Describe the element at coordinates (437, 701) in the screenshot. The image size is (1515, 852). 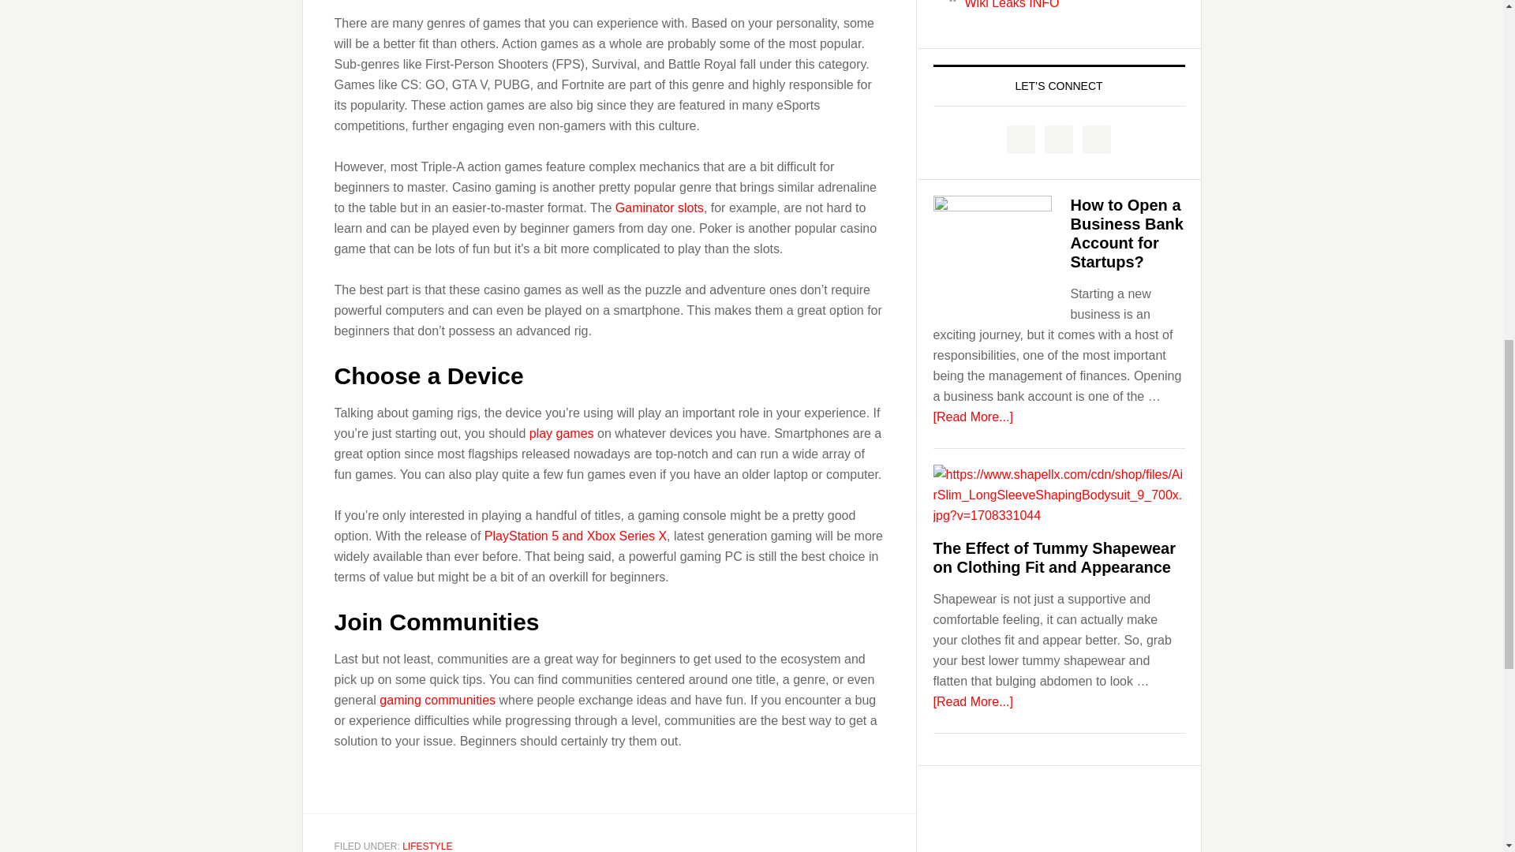
I see `gaming communities` at that location.